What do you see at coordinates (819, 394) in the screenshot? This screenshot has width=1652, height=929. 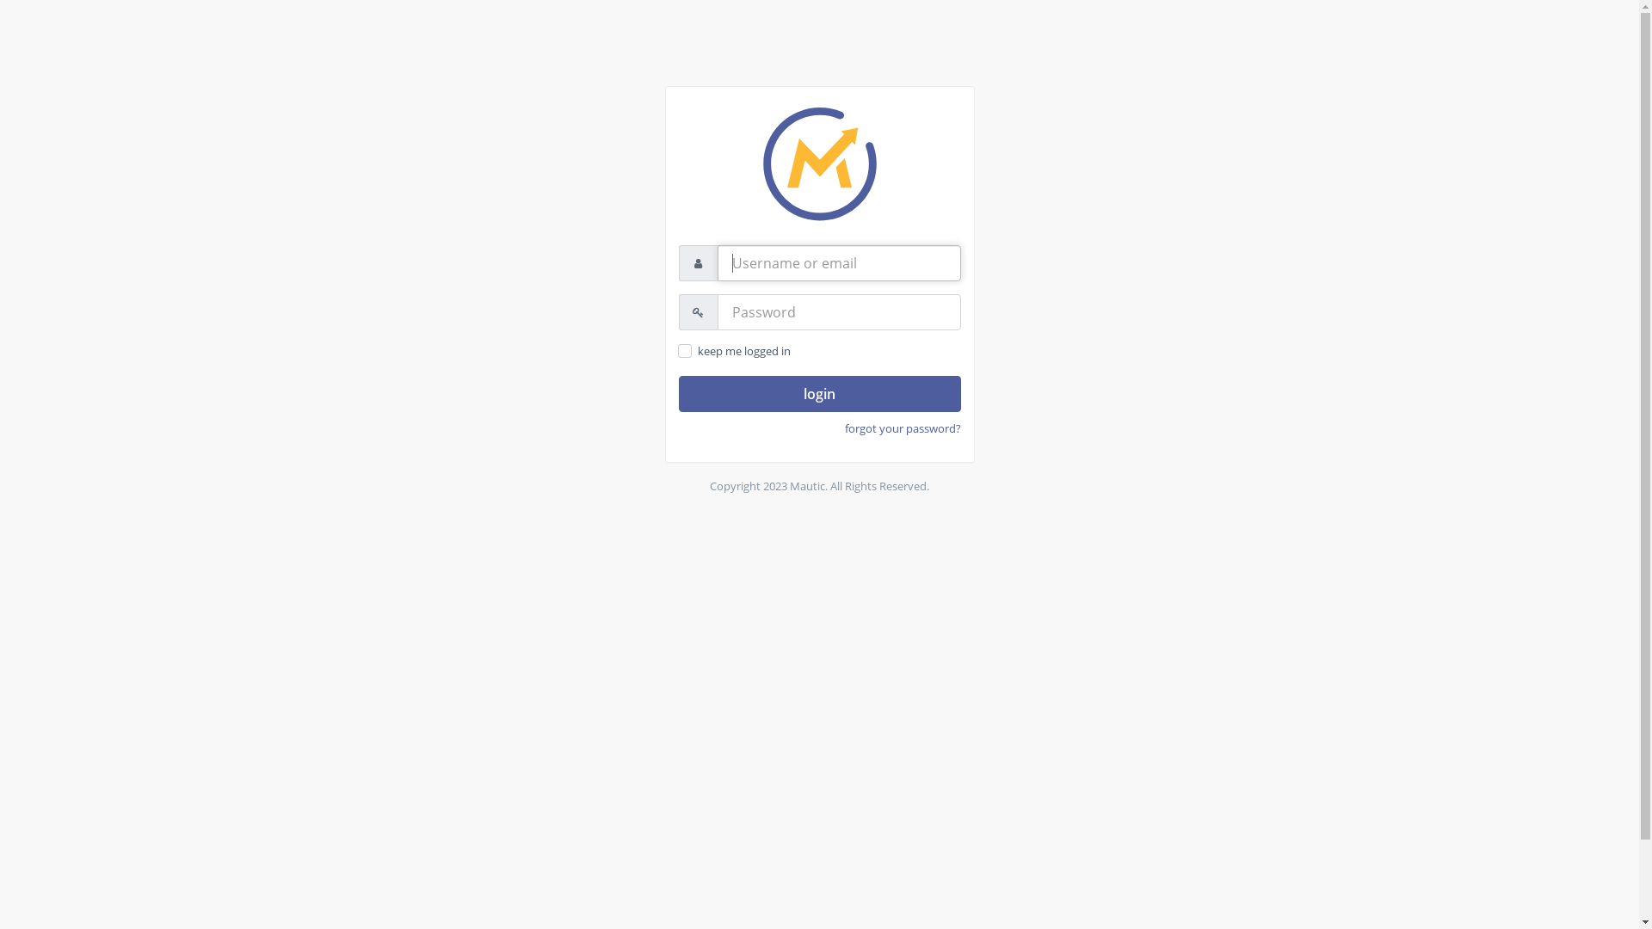 I see `login` at bounding box center [819, 394].